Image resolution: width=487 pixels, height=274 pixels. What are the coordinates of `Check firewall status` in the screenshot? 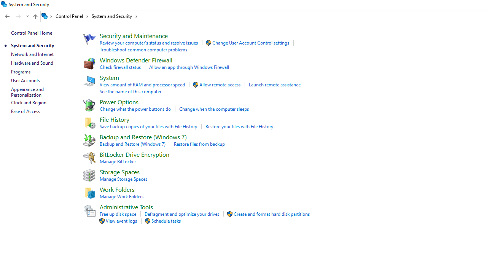 It's located at (120, 67).